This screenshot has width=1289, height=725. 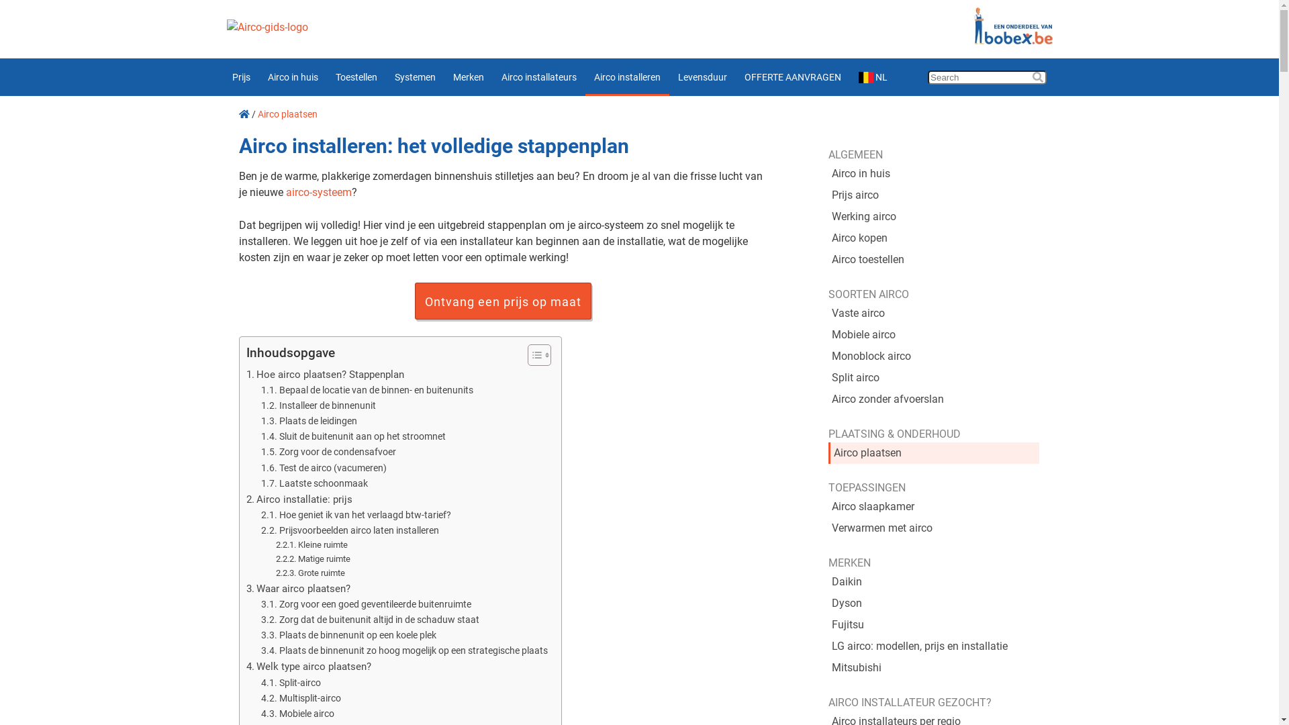 I want to click on OFFERTE AANVRAGEN, so click(x=793, y=77).